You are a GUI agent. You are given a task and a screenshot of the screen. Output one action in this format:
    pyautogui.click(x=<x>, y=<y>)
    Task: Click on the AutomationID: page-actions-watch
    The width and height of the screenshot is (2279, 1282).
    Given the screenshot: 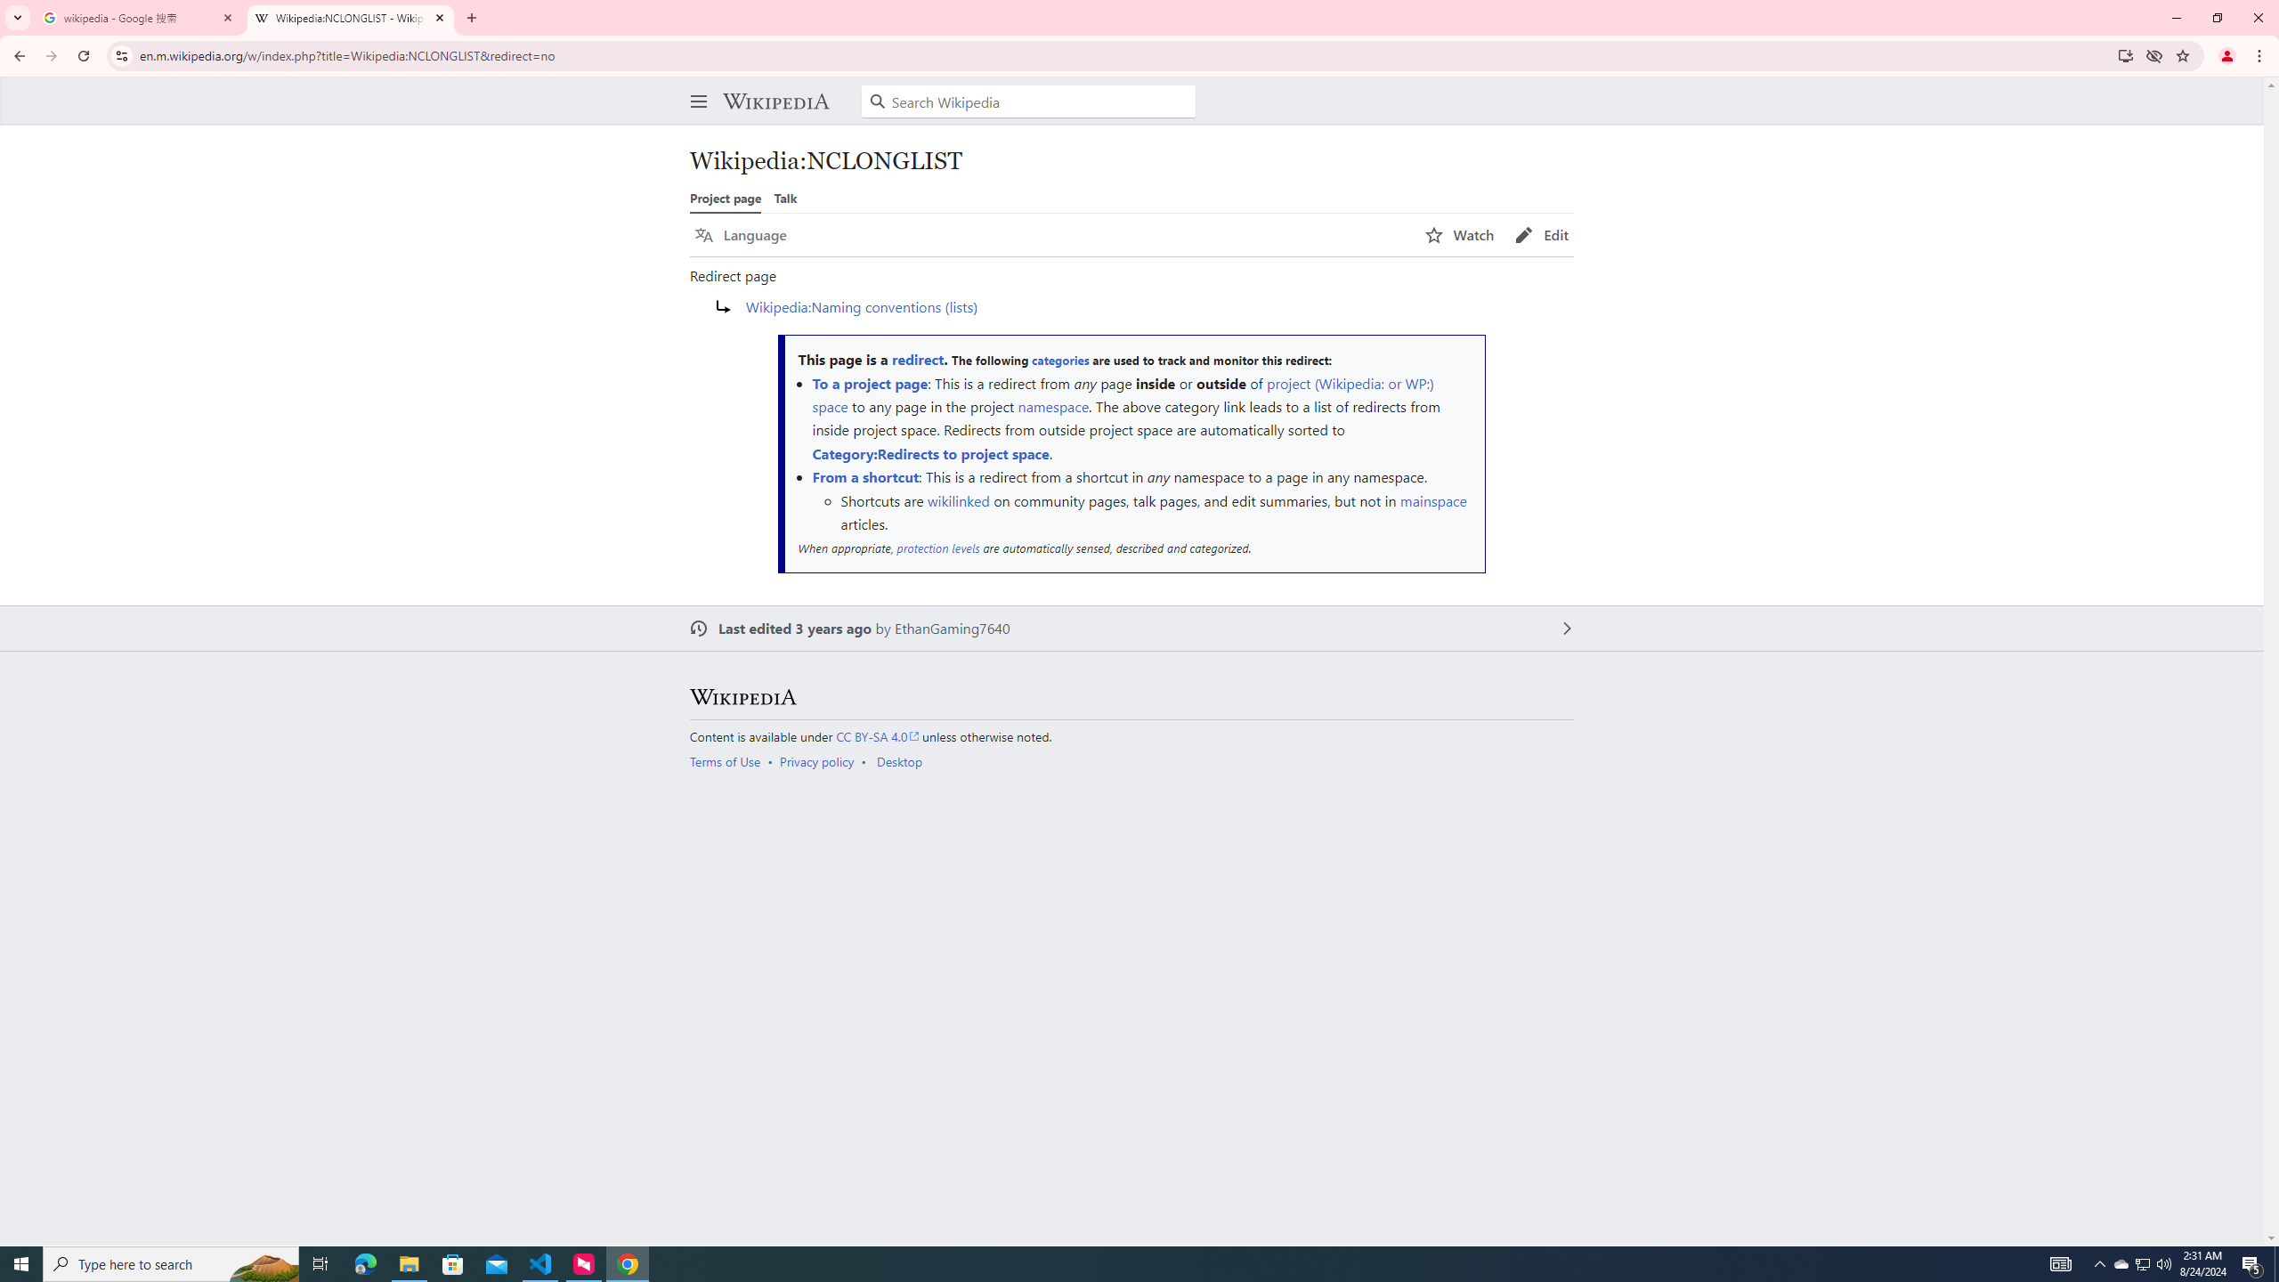 What is the action you would take?
    pyautogui.click(x=1460, y=235)
    